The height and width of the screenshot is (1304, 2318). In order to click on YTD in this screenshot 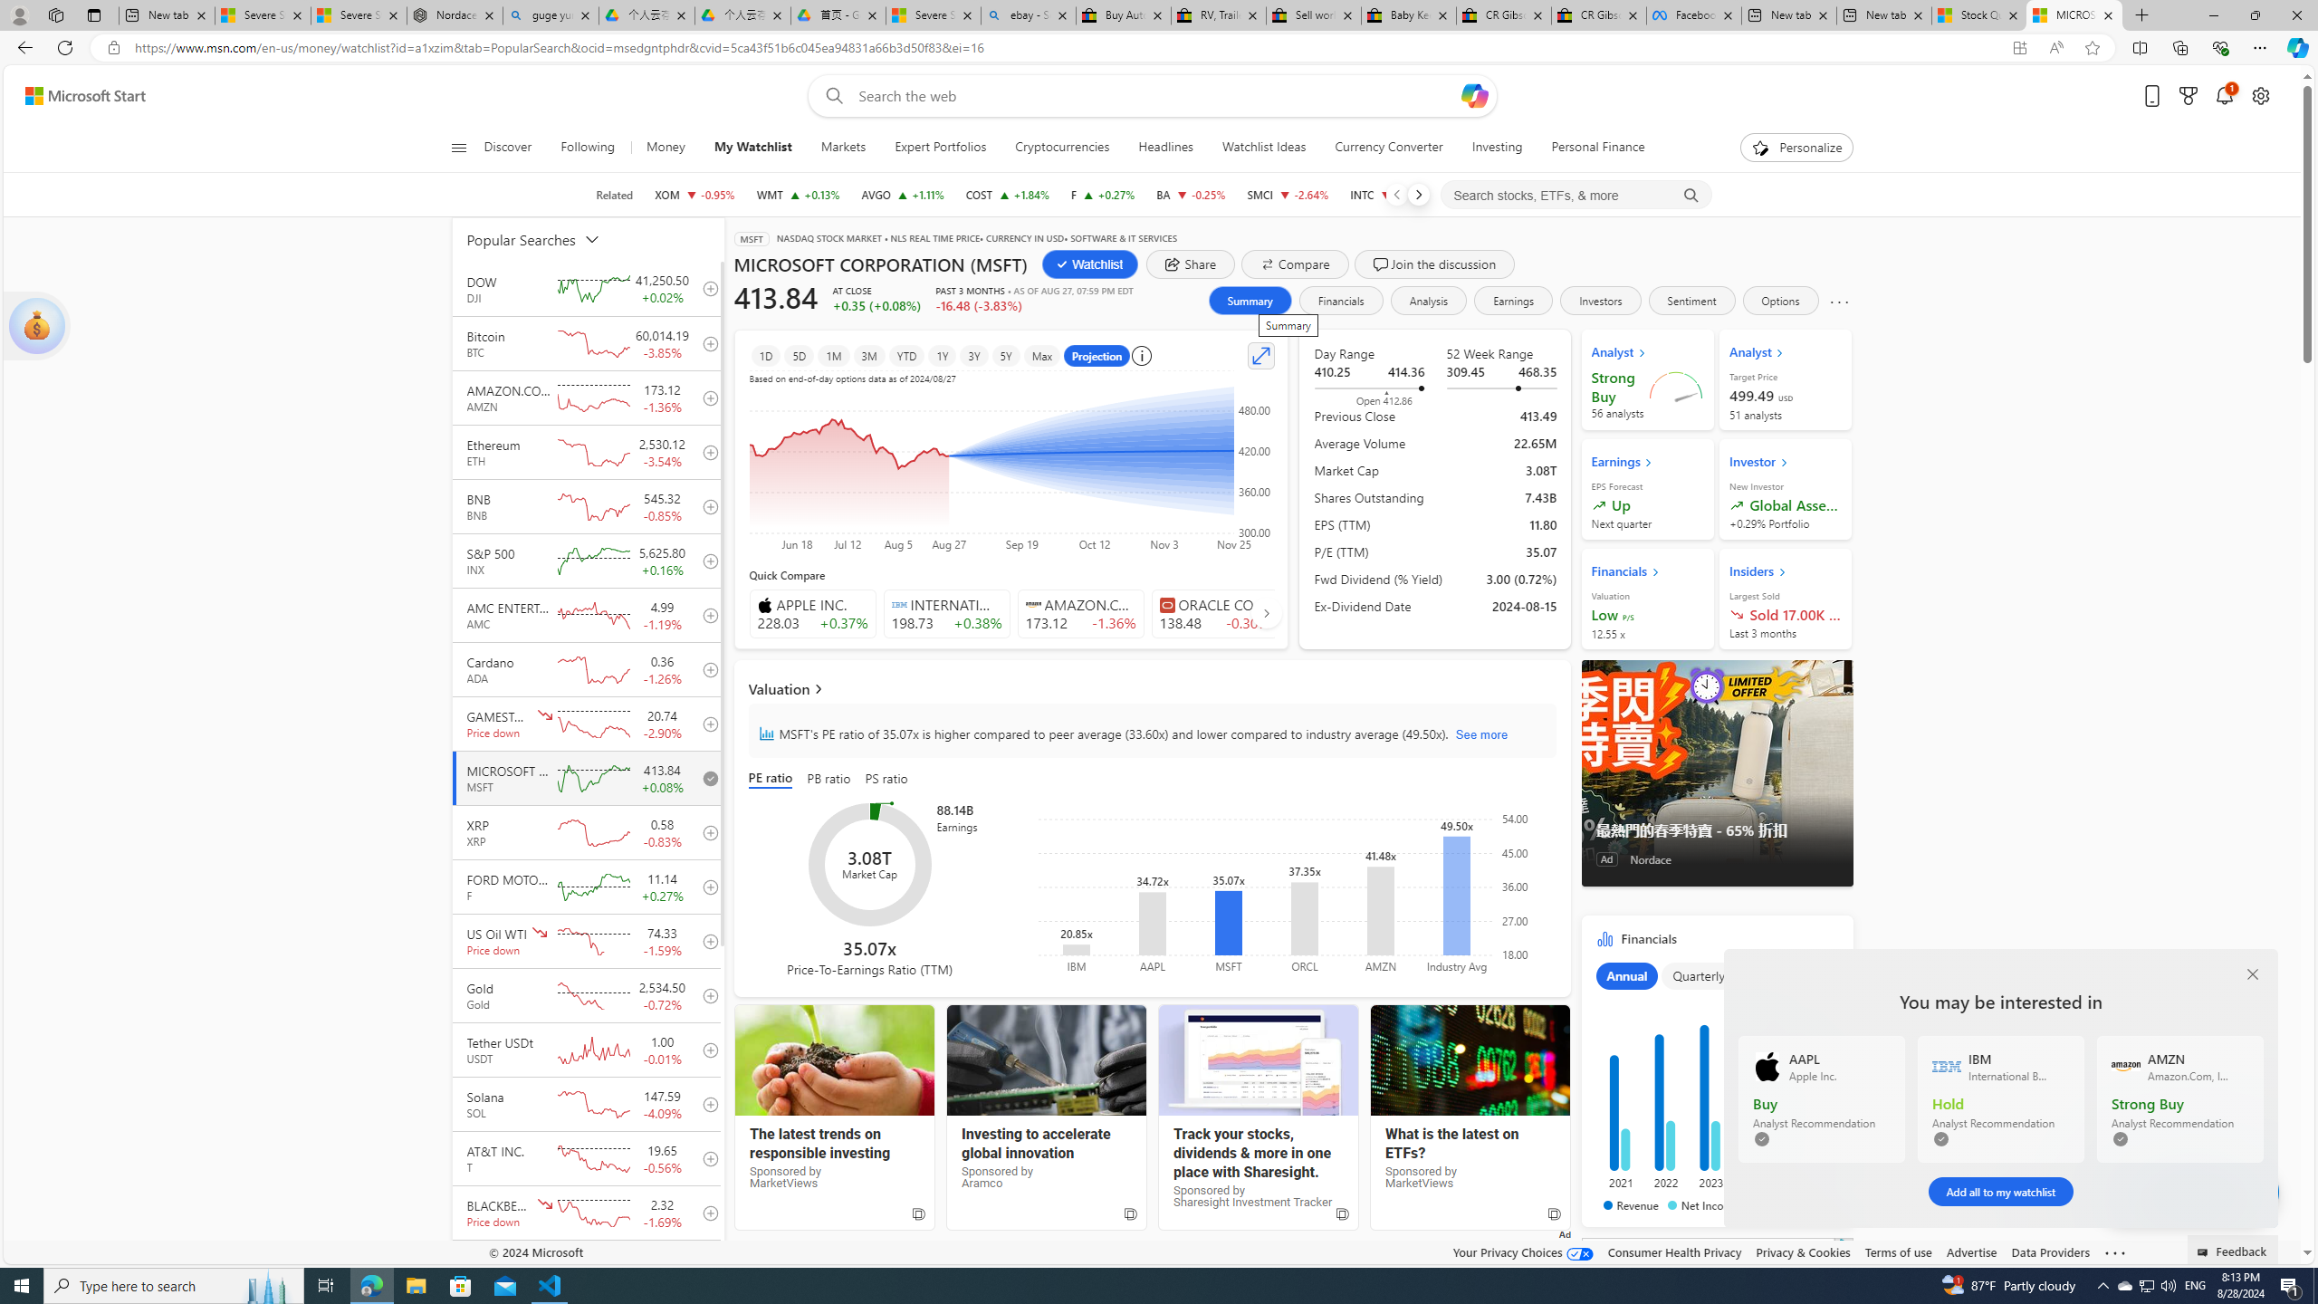, I will do `click(905, 355)`.